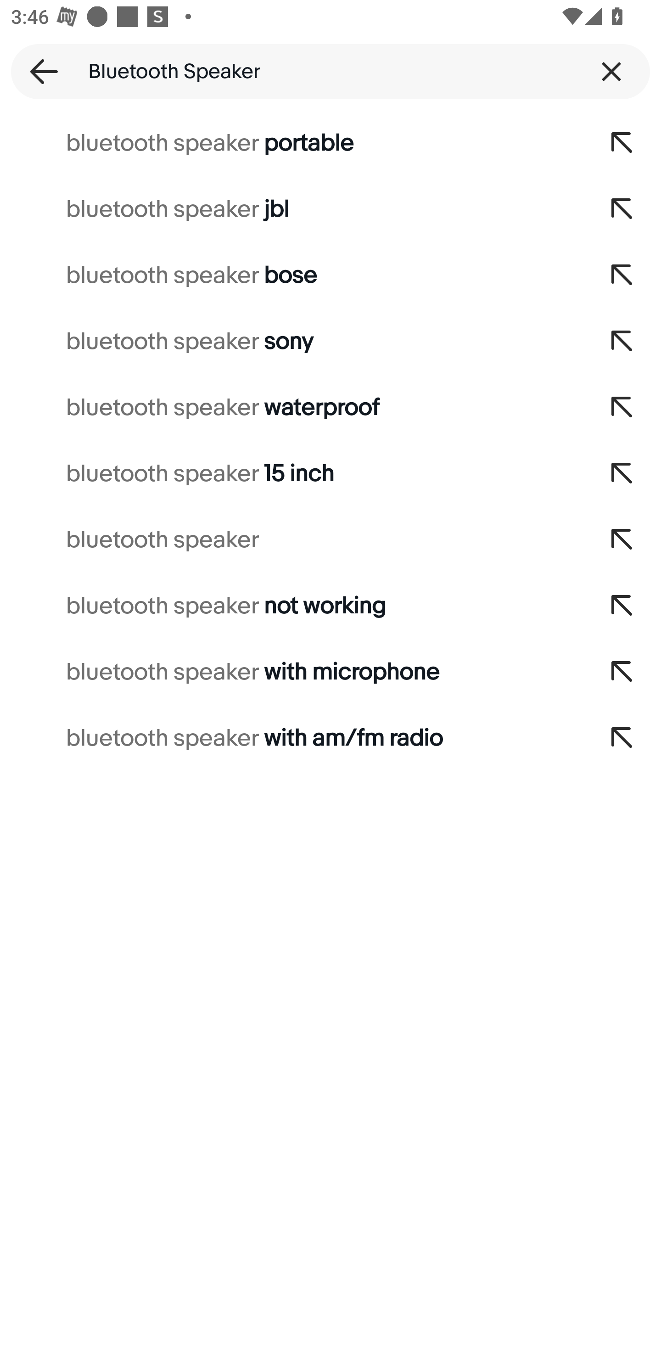 This screenshot has height=1359, width=661. What do you see at coordinates (622, 474) in the screenshot?
I see `Add to search query,bluetooth speaker 15 inch` at bounding box center [622, 474].